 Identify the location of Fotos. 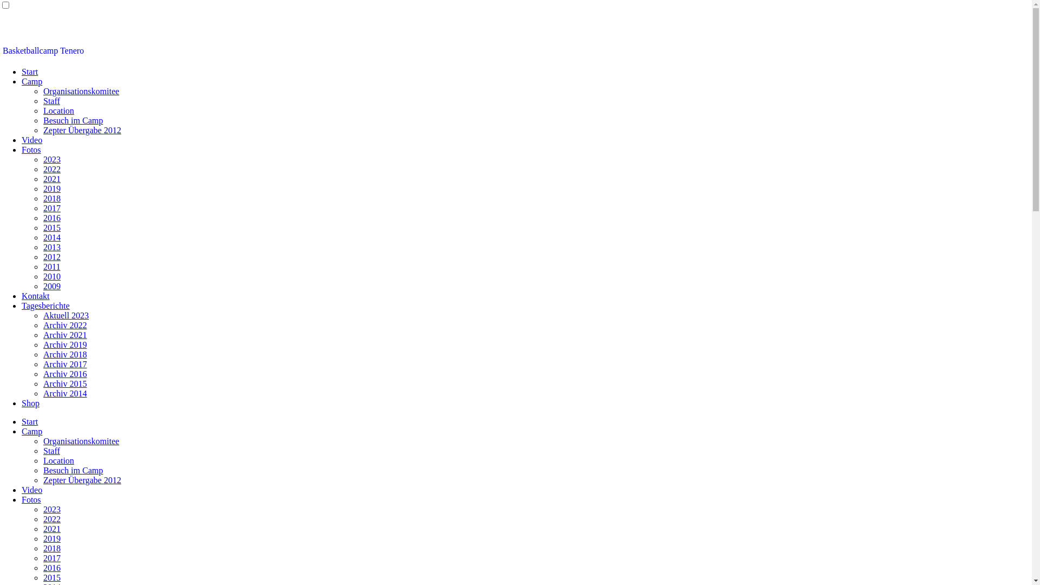
(31, 149).